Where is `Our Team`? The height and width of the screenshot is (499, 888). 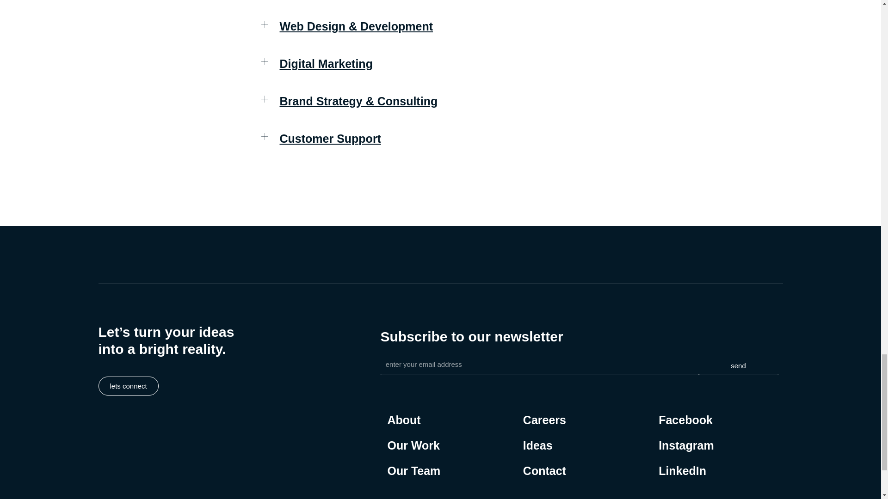 Our Team is located at coordinates (413, 471).